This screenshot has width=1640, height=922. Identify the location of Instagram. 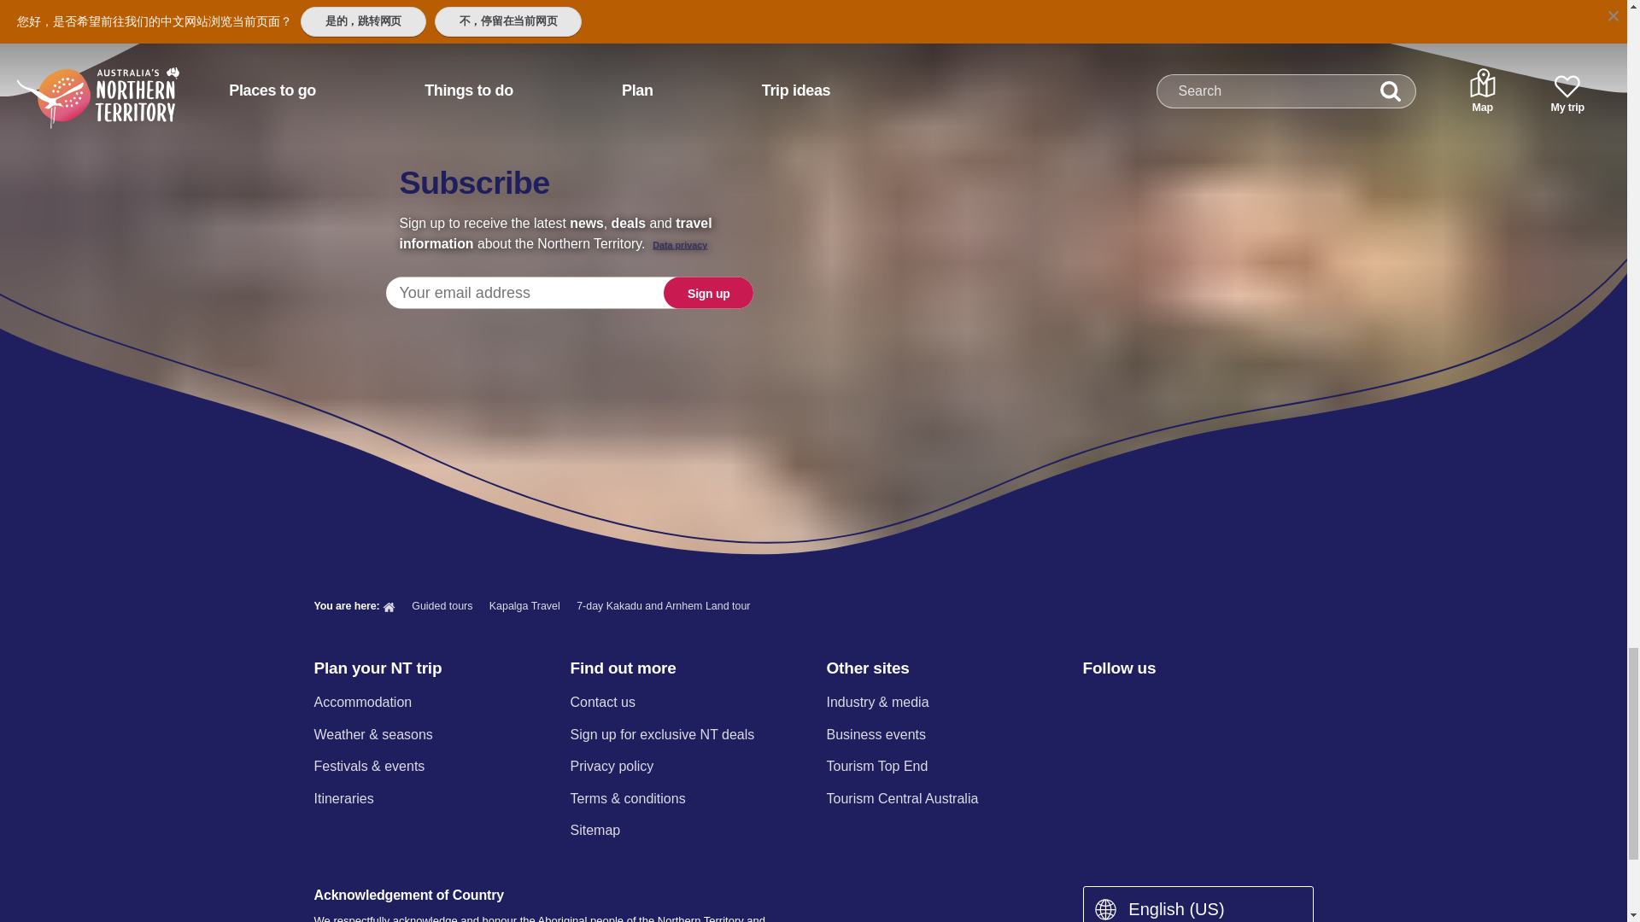
(1137, 703).